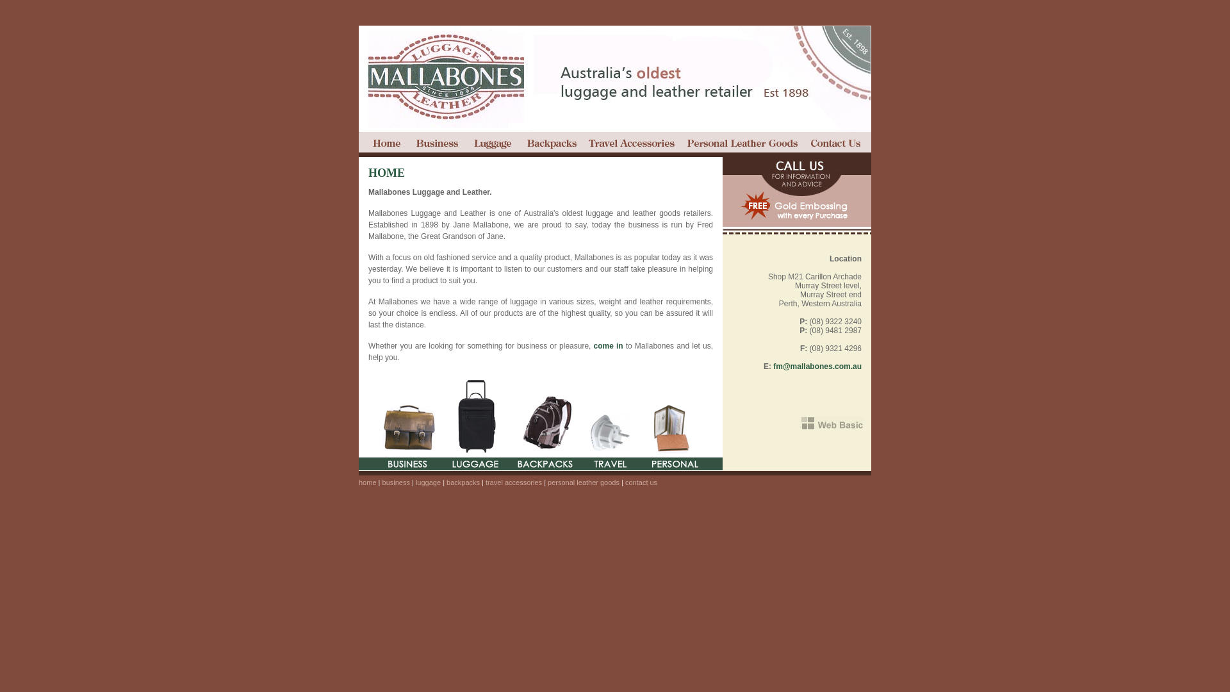 The width and height of the screenshot is (1230, 692). I want to click on luggage, so click(493, 145).